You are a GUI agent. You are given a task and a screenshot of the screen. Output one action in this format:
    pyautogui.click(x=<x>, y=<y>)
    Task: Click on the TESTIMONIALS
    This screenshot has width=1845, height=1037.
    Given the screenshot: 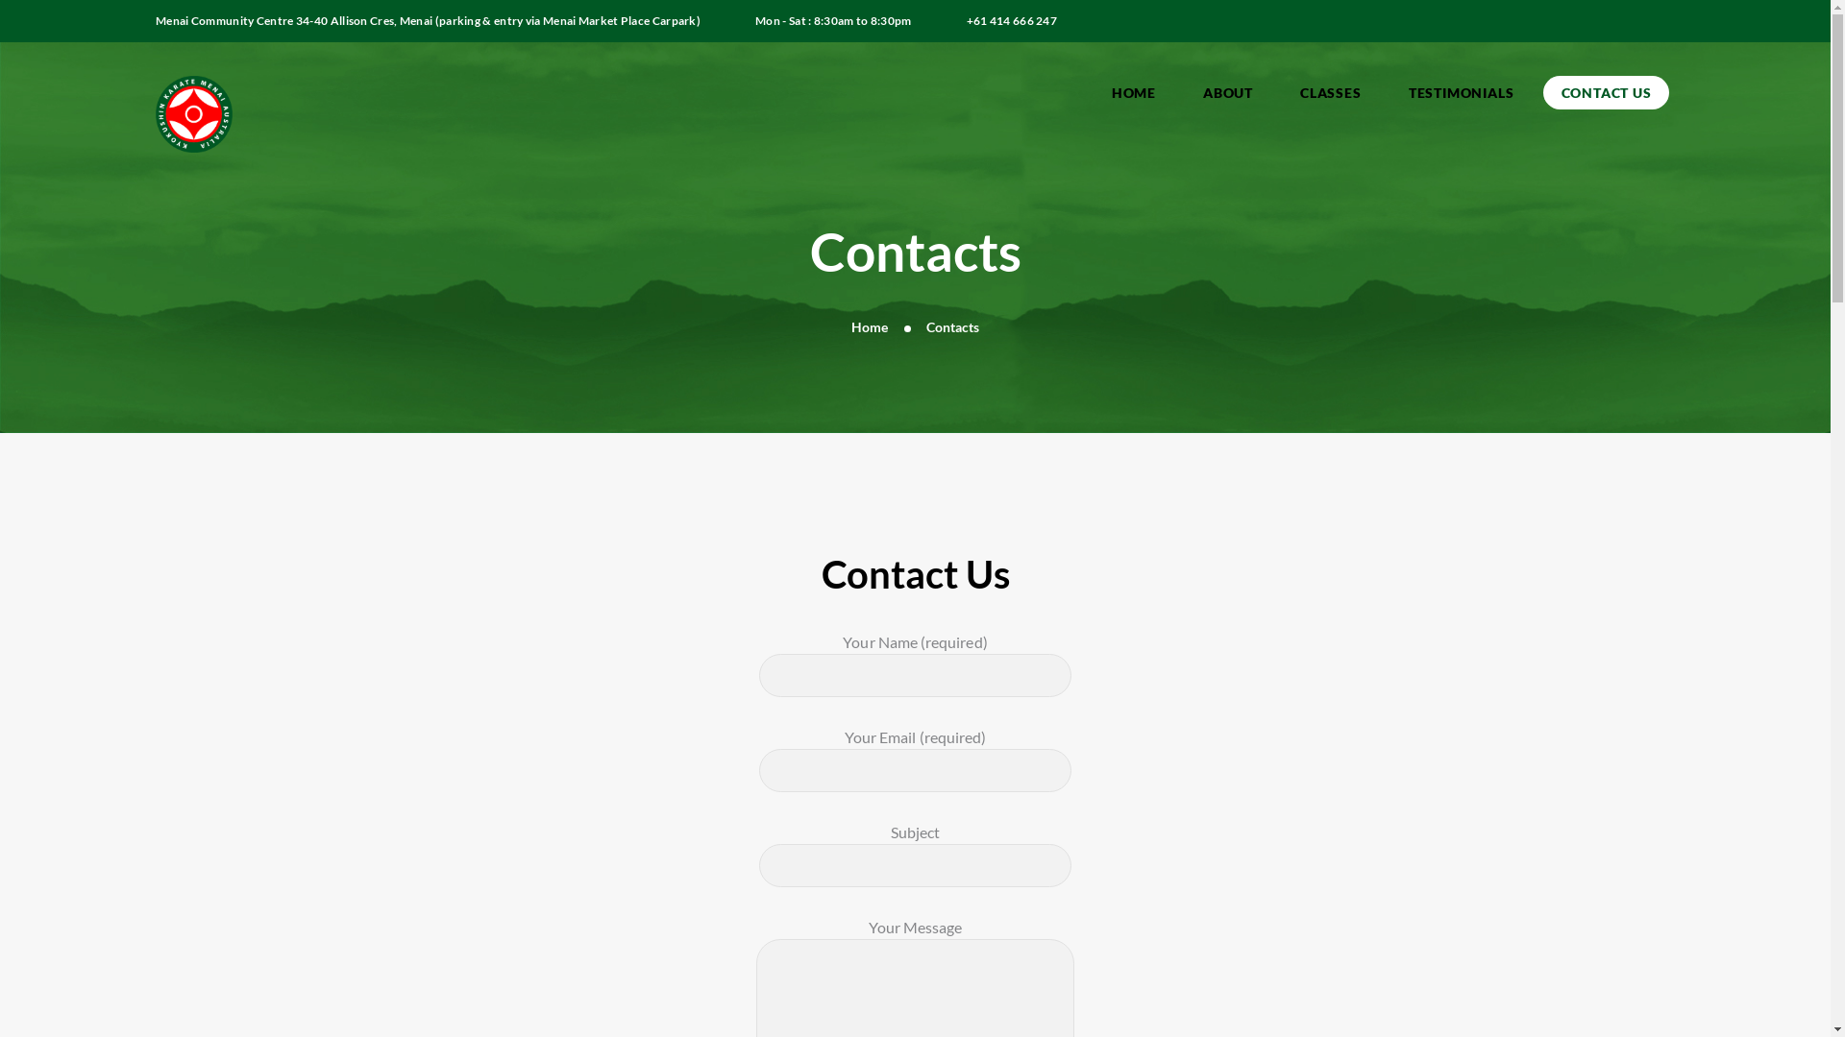 What is the action you would take?
    pyautogui.click(x=1461, y=92)
    